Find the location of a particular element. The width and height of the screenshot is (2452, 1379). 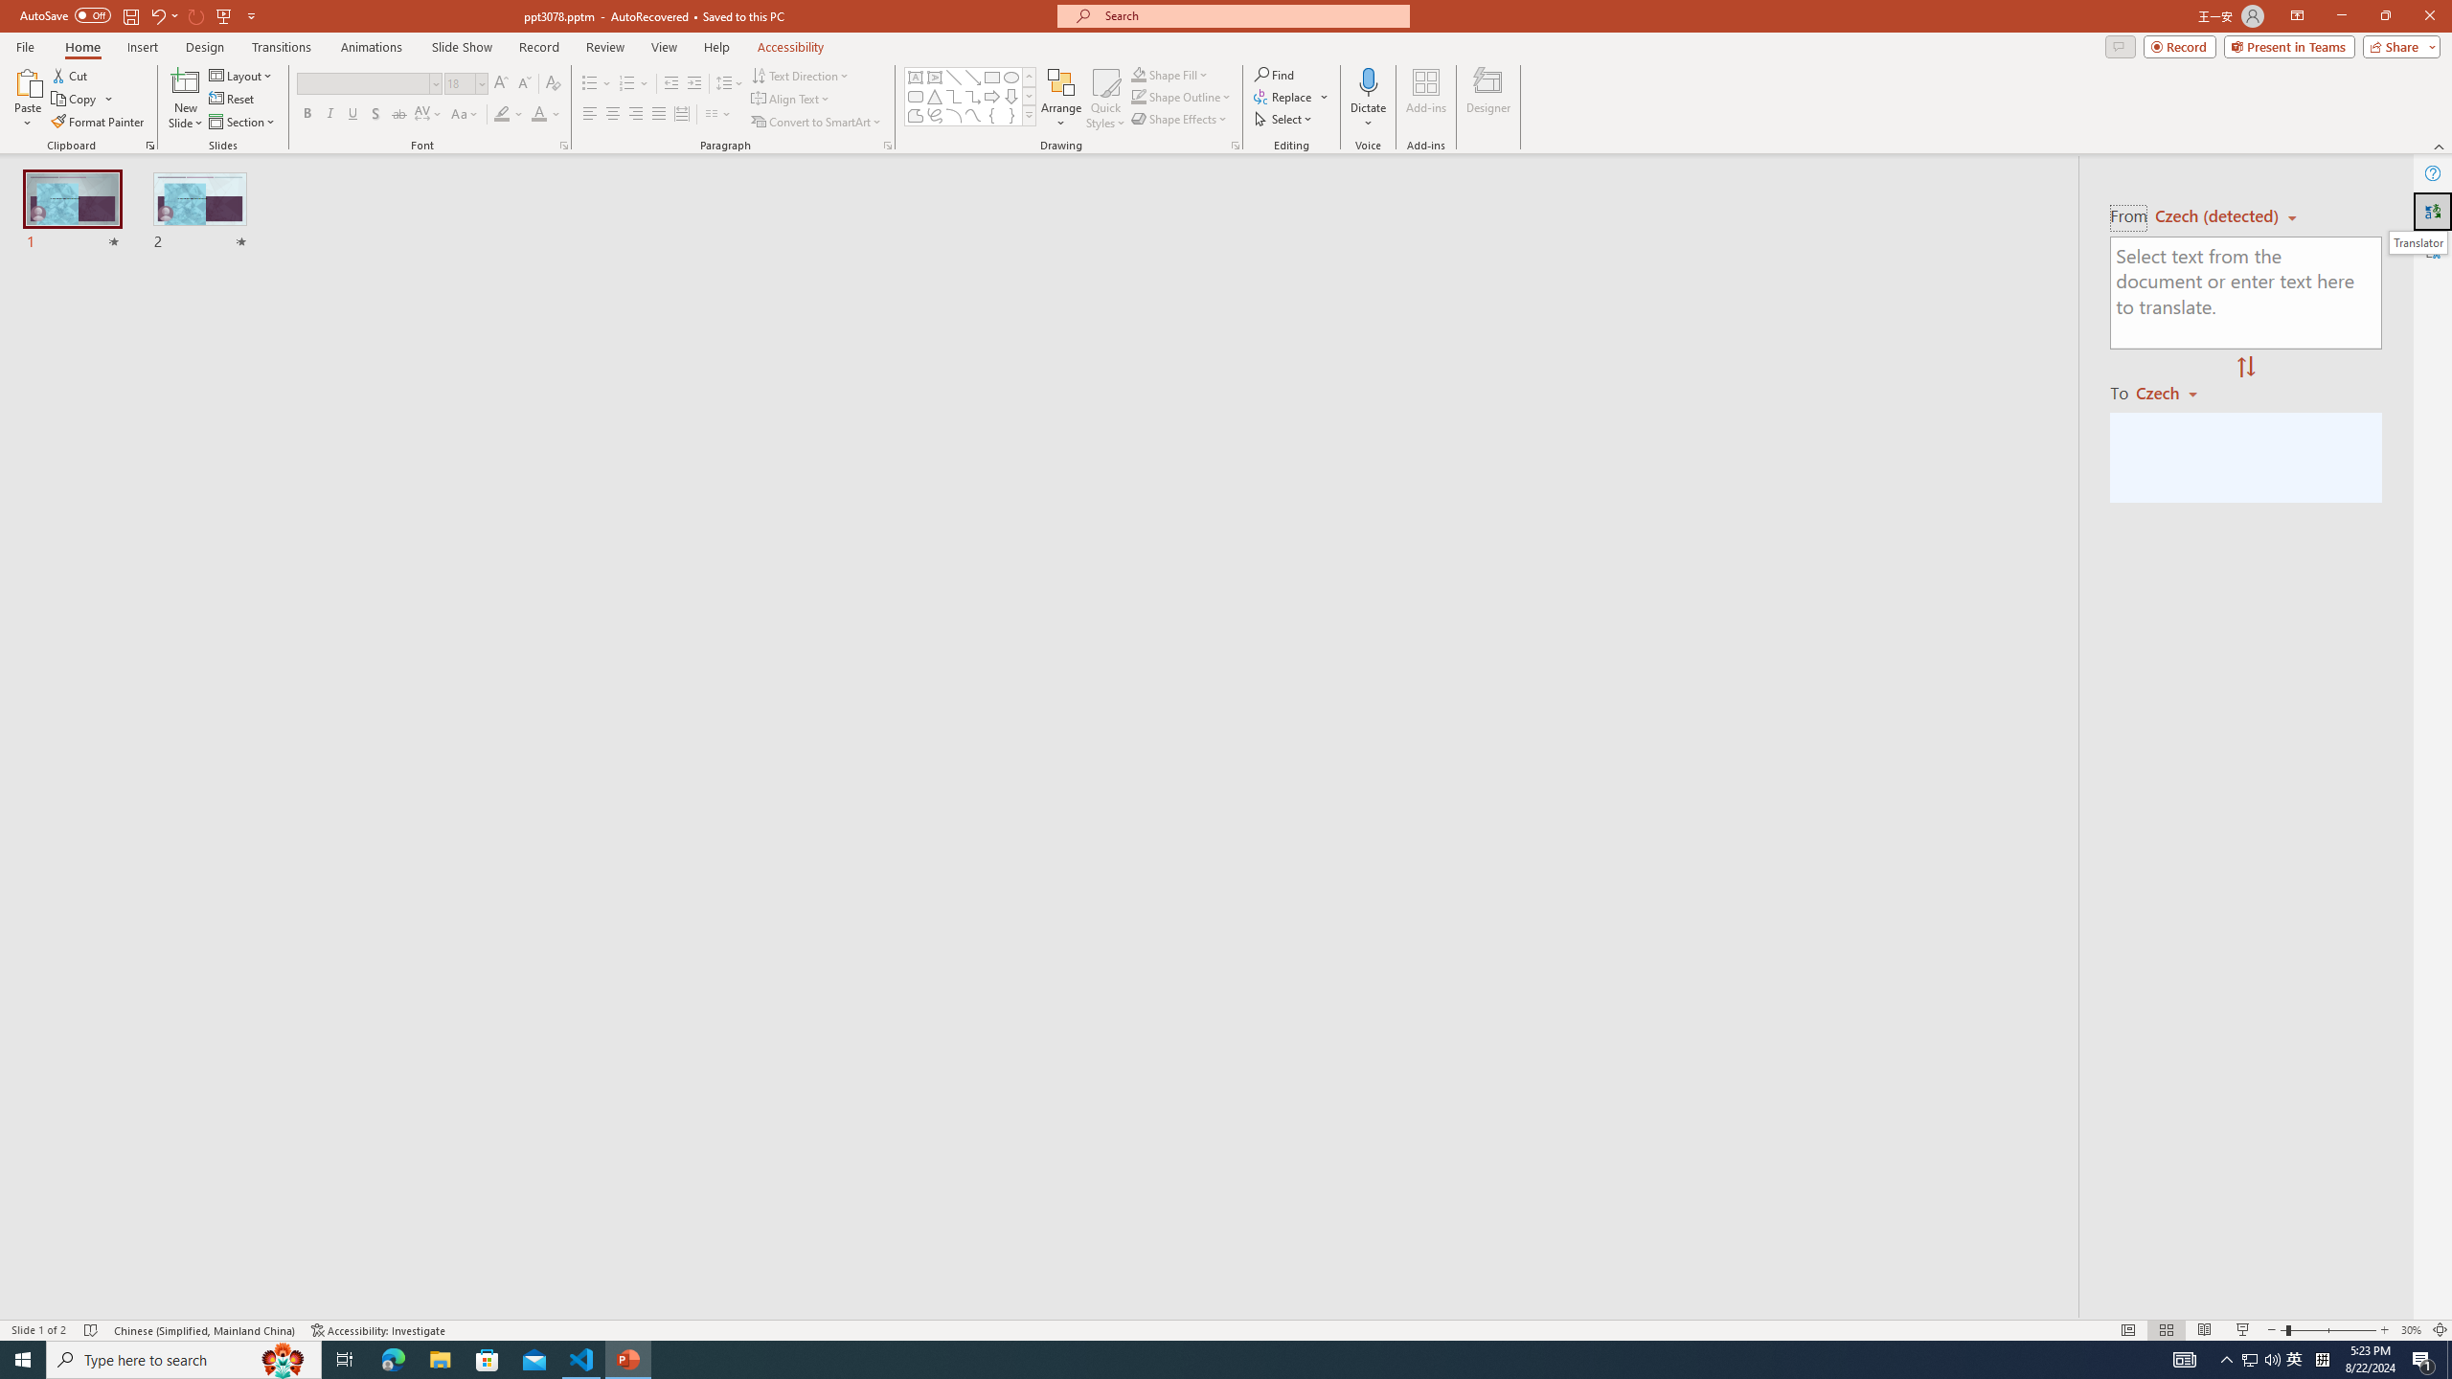

Slide is located at coordinates (201, 213).